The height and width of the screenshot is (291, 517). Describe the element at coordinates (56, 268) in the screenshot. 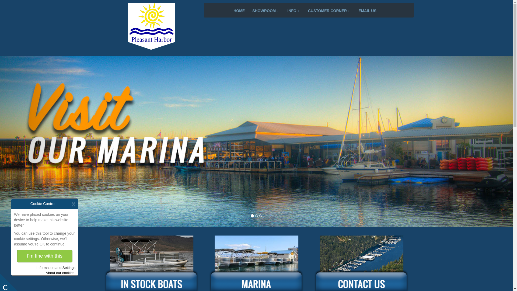

I see `Information and Settings` at that location.